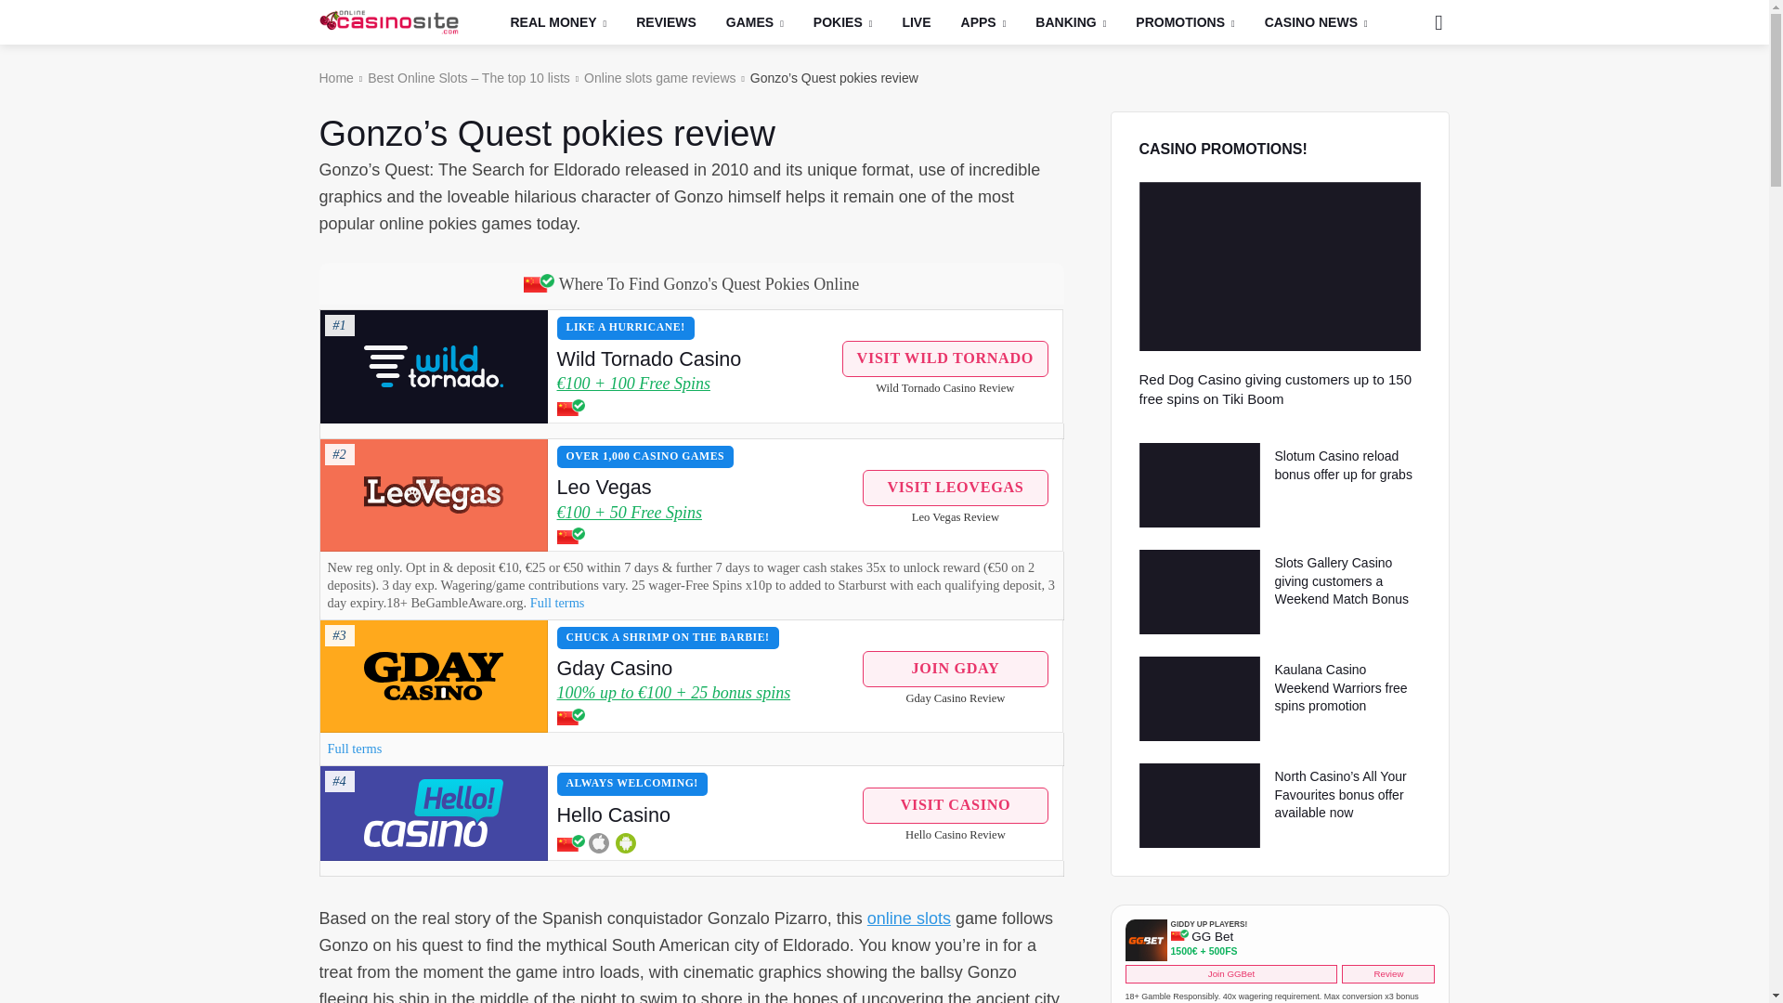  What do you see at coordinates (559, 22) in the screenshot?
I see `Best Casinos` at bounding box center [559, 22].